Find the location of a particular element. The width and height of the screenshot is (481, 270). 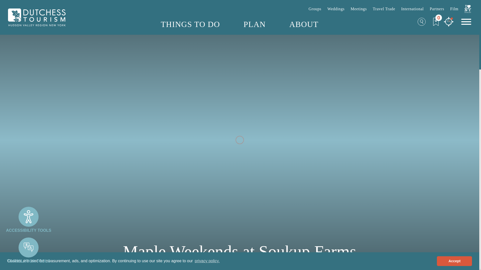

Travel Trade is located at coordinates (384, 9).